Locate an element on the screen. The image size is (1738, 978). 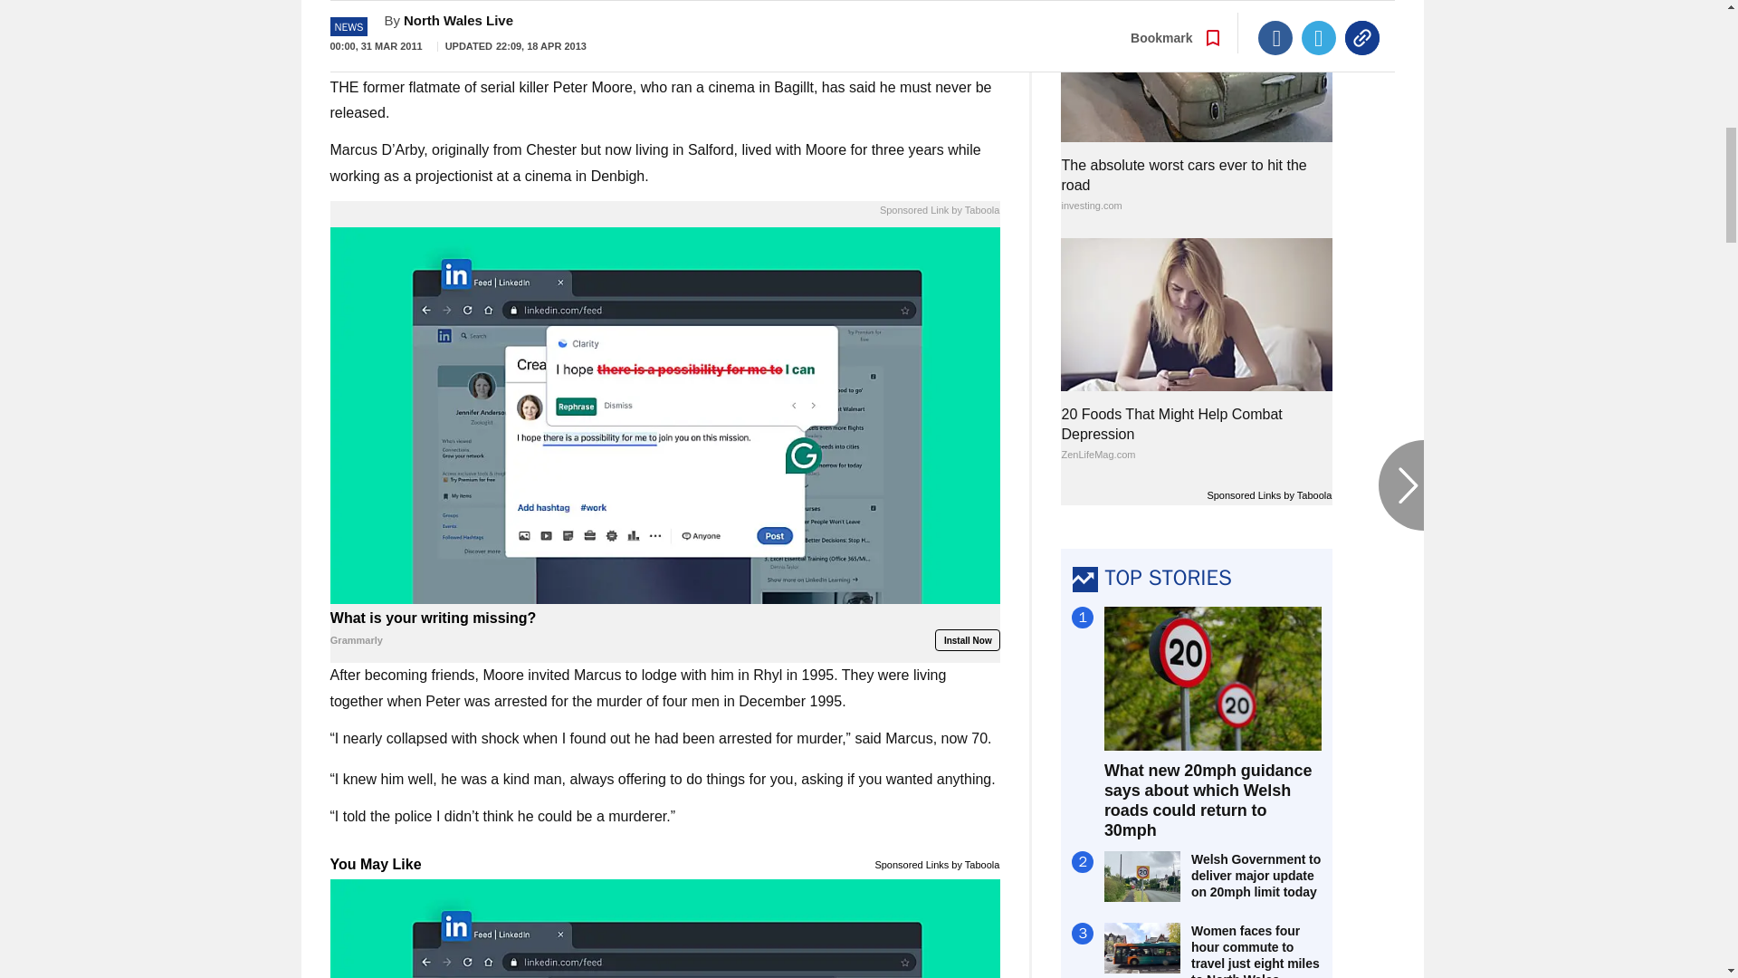
What is your writing missing? is located at coordinates (664, 629).